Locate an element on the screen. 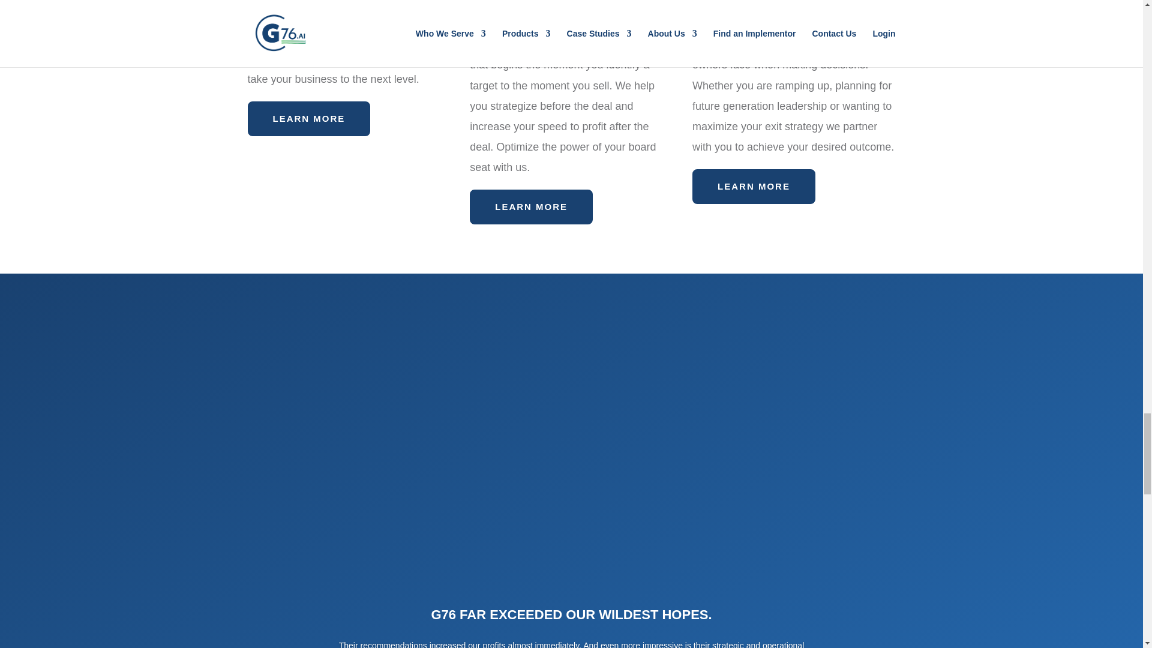 Image resolution: width=1152 pixels, height=648 pixels. LEARN MORE is located at coordinates (308, 118).